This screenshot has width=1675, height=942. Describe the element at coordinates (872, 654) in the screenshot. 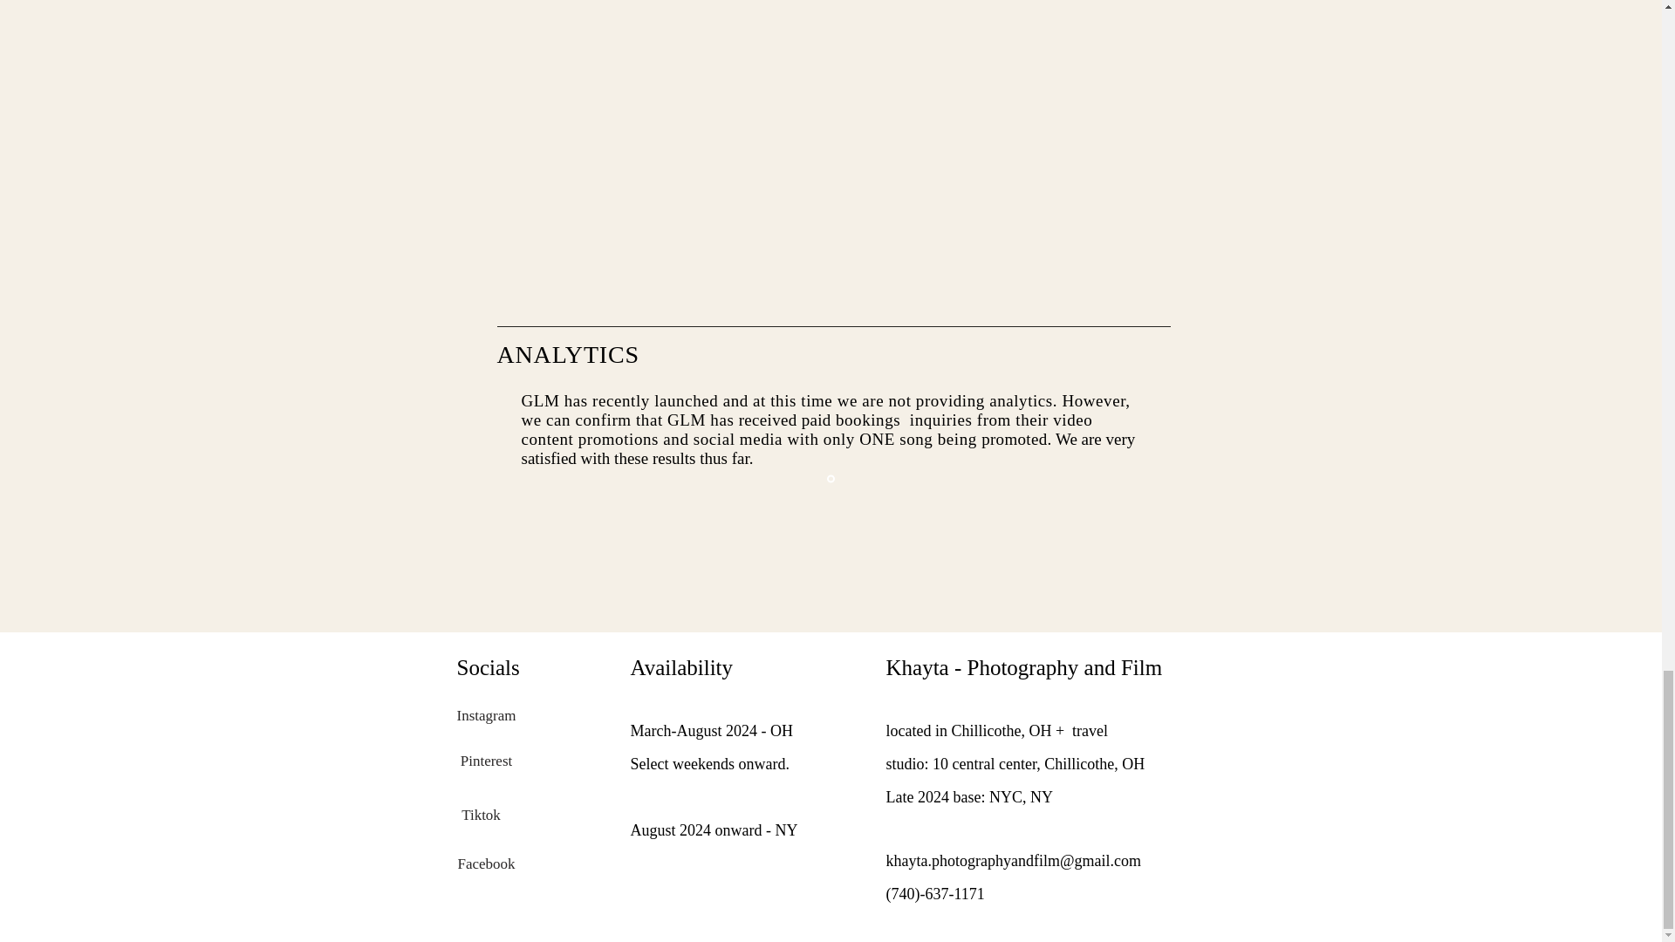

I see `Proudly created with` at that location.